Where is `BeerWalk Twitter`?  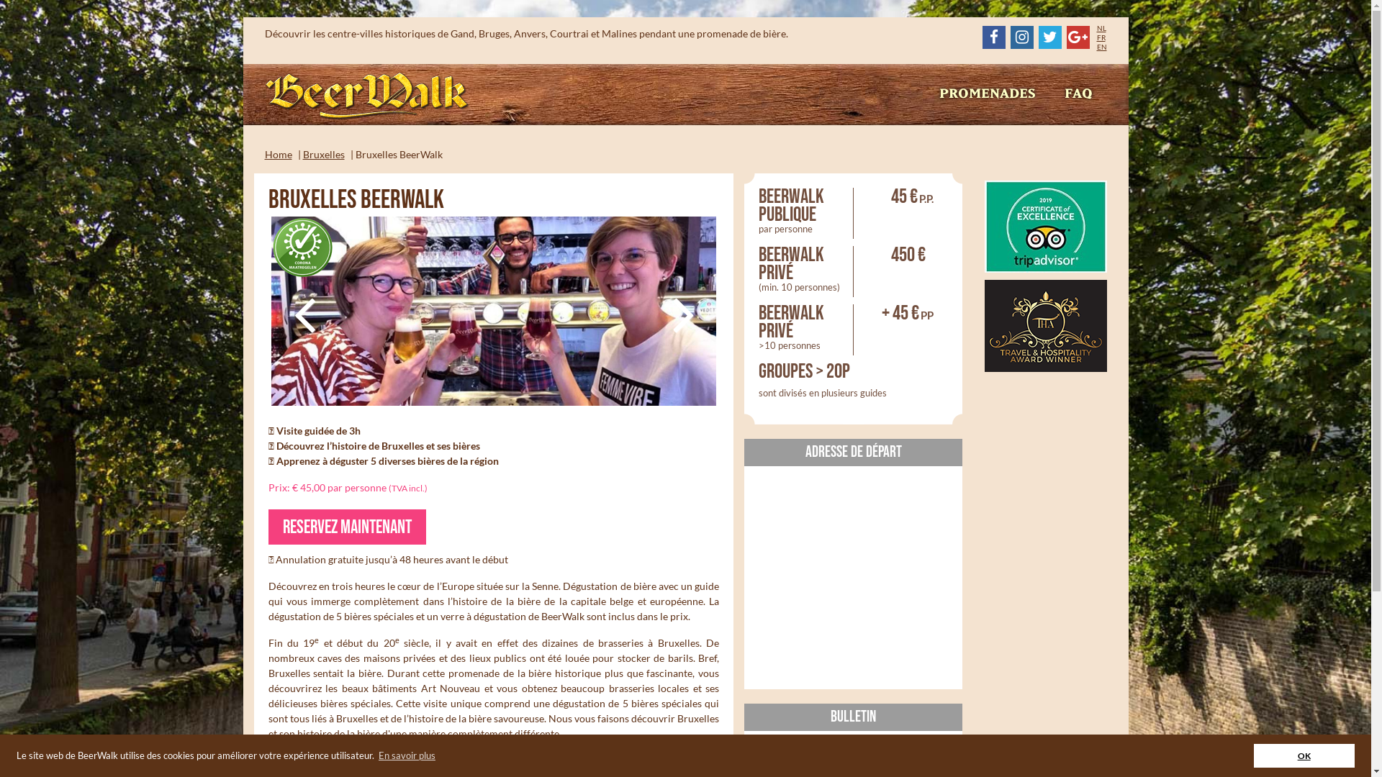
BeerWalk Twitter is located at coordinates (1049, 37).